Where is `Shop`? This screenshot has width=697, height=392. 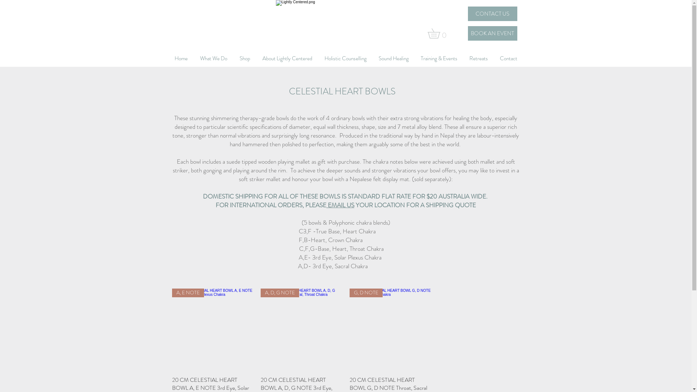 Shop is located at coordinates (245, 58).